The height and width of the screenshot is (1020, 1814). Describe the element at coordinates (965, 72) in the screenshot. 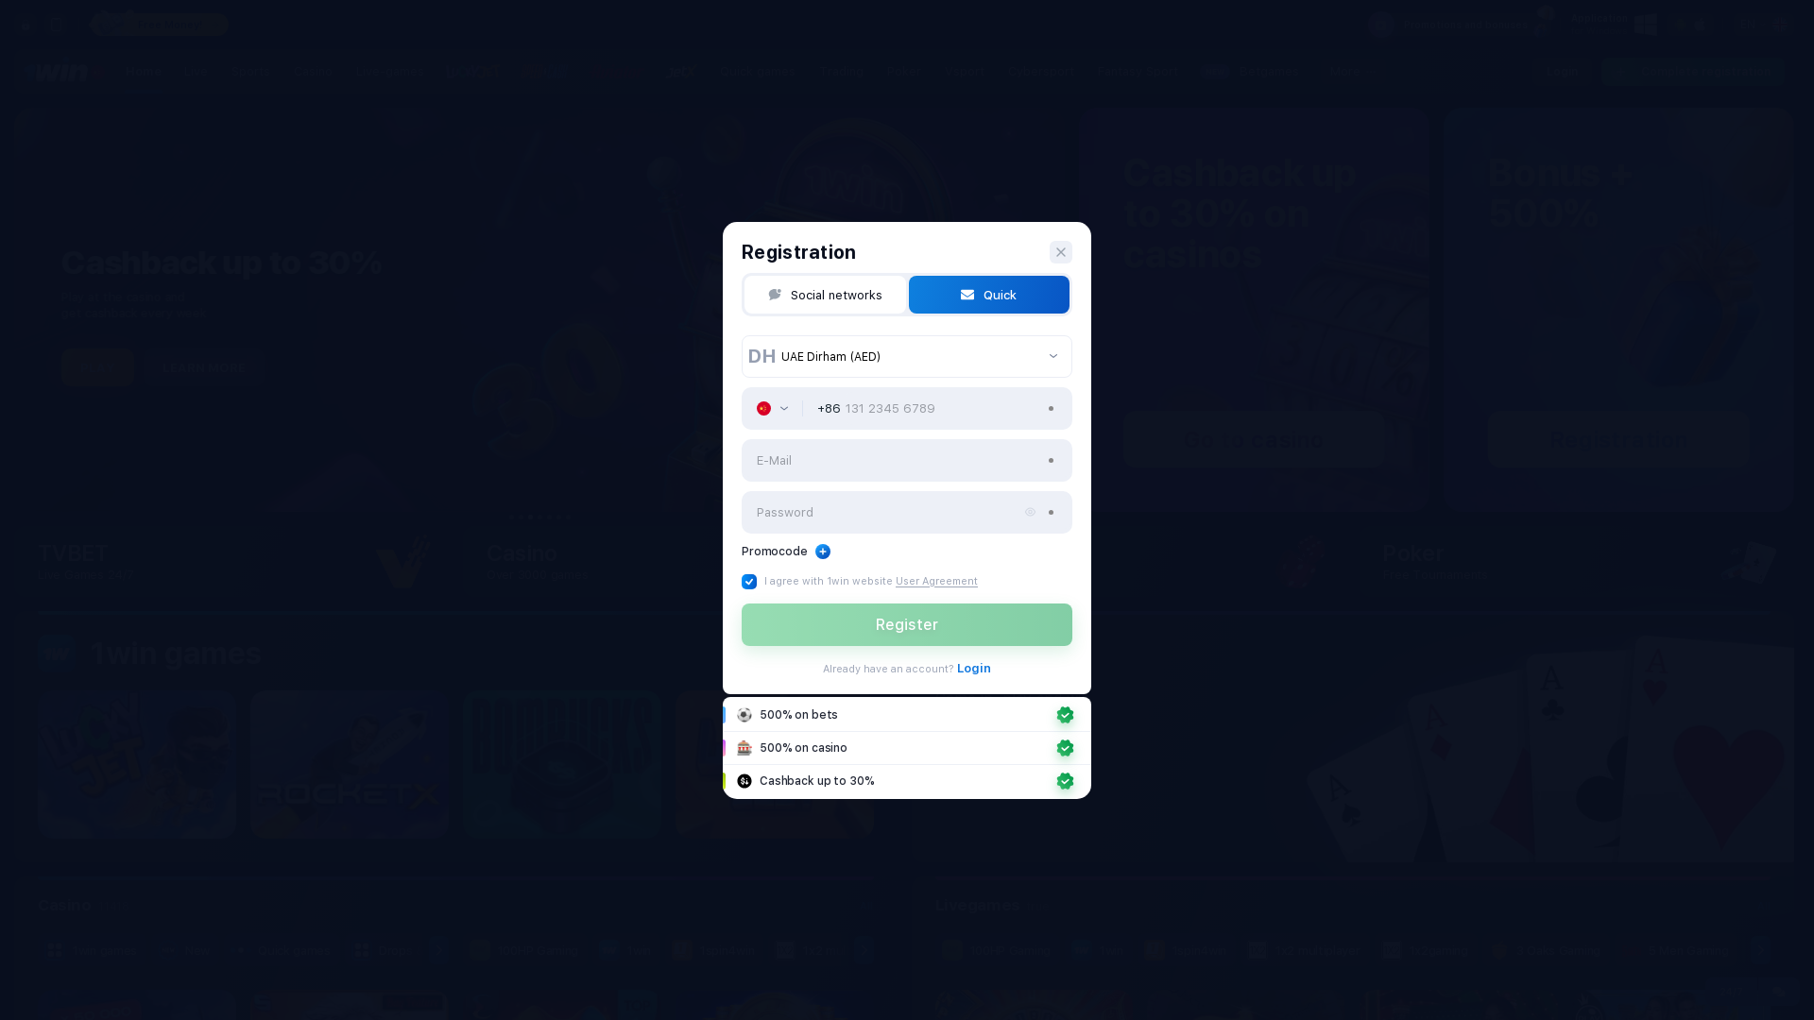

I see `Vsport` at that location.